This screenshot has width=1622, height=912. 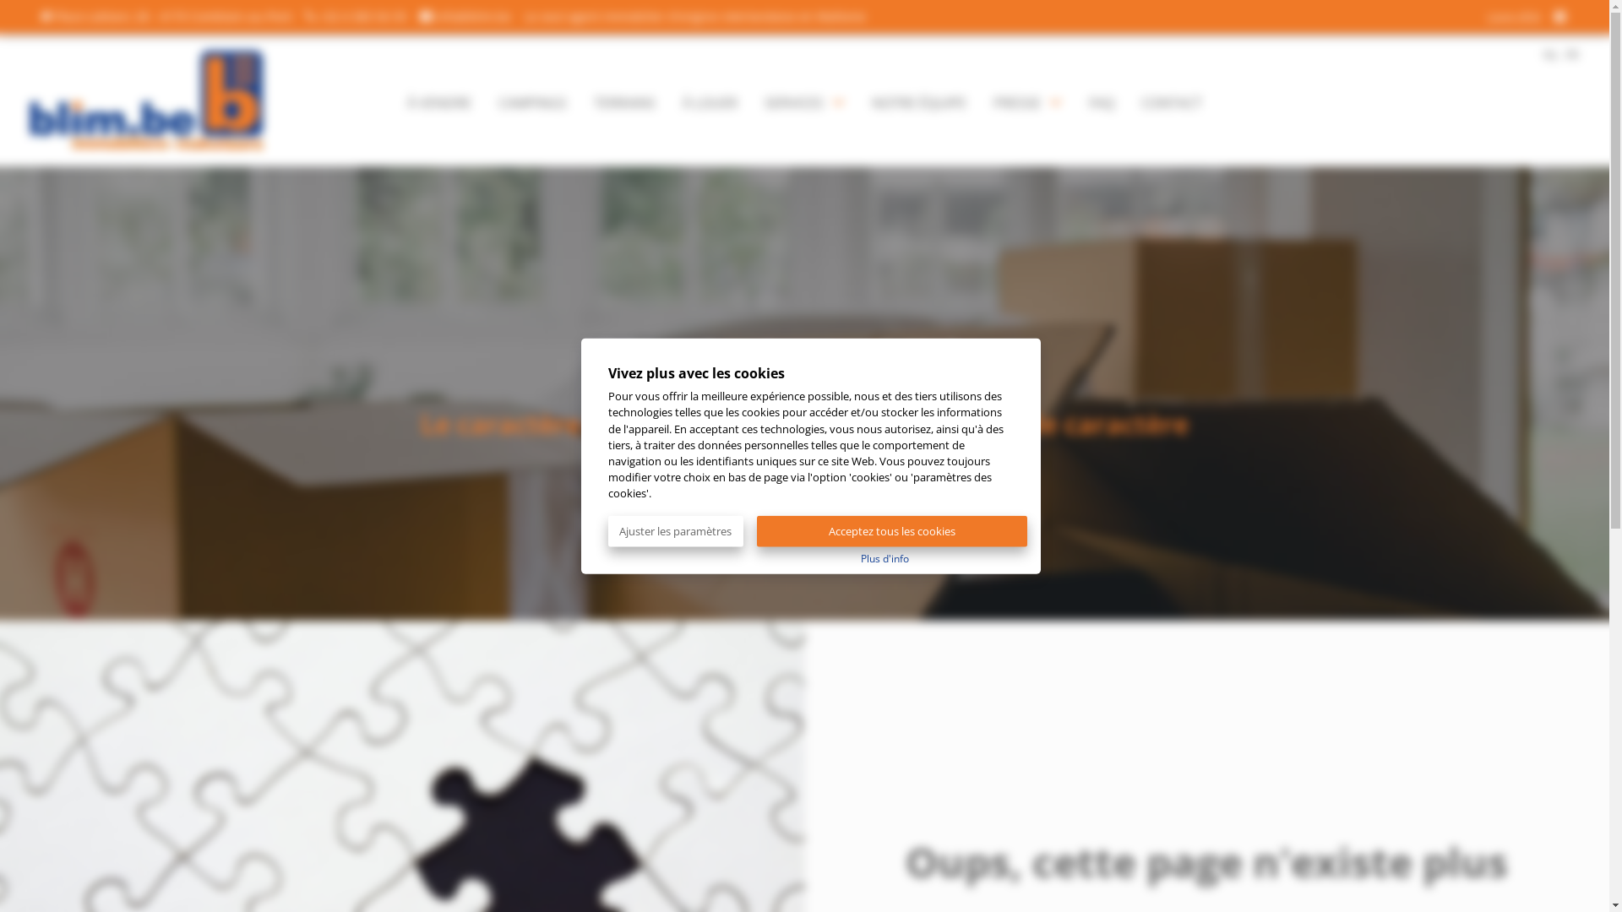 I want to click on FR, so click(x=1572, y=54).